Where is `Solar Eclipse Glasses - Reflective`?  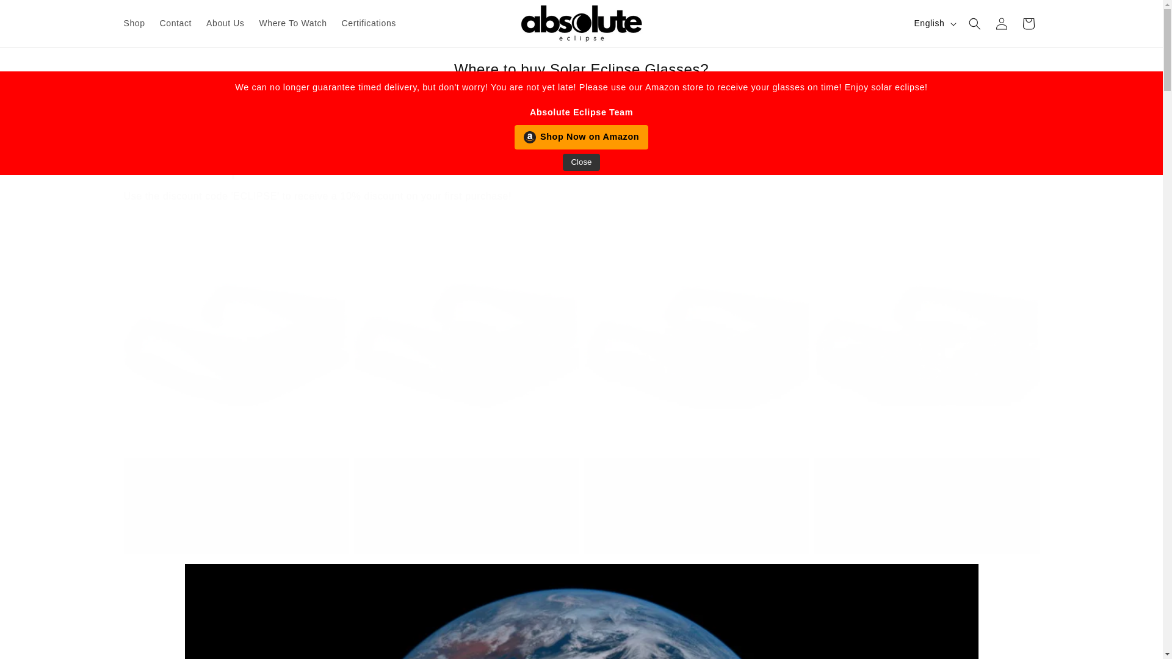 Solar Eclipse Glasses - Reflective is located at coordinates (466, 480).